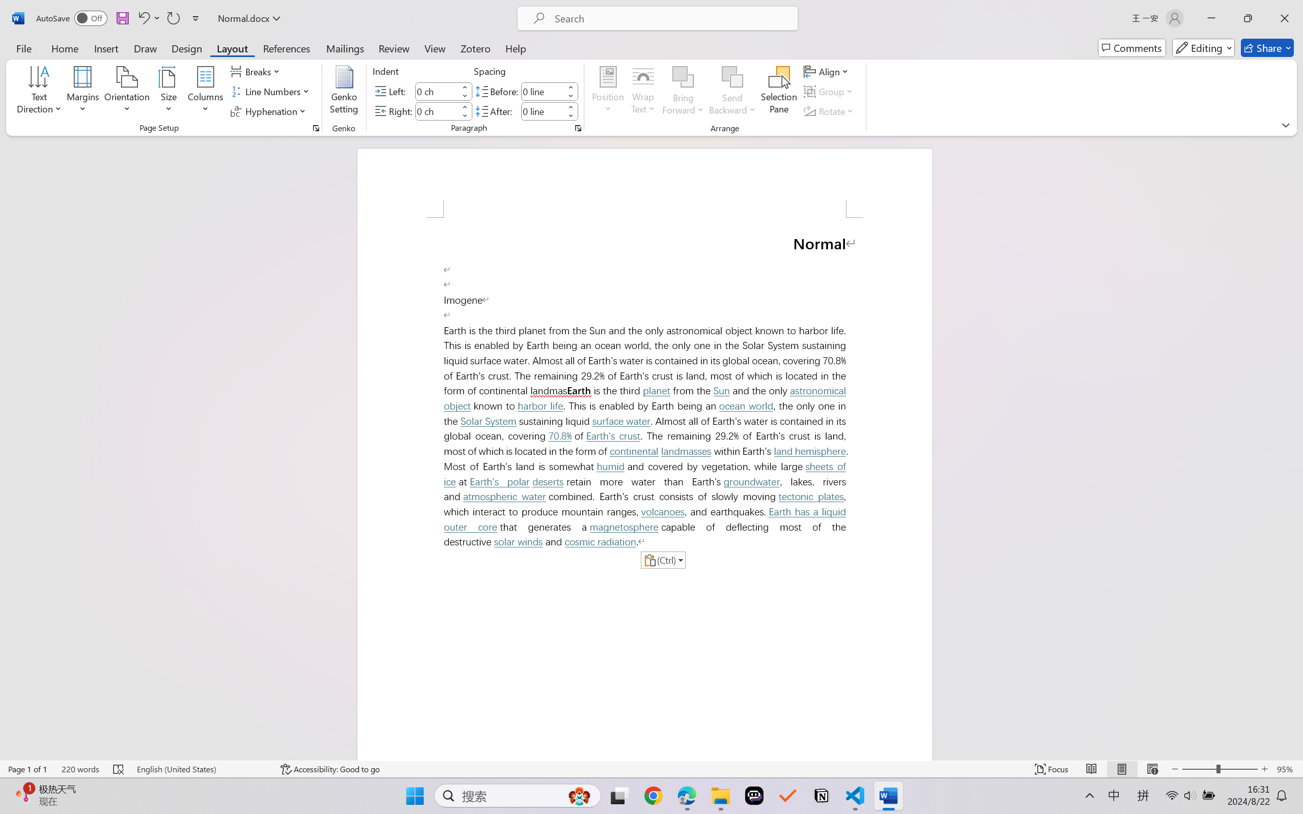  What do you see at coordinates (663, 512) in the screenshot?
I see `volcanoes` at bounding box center [663, 512].